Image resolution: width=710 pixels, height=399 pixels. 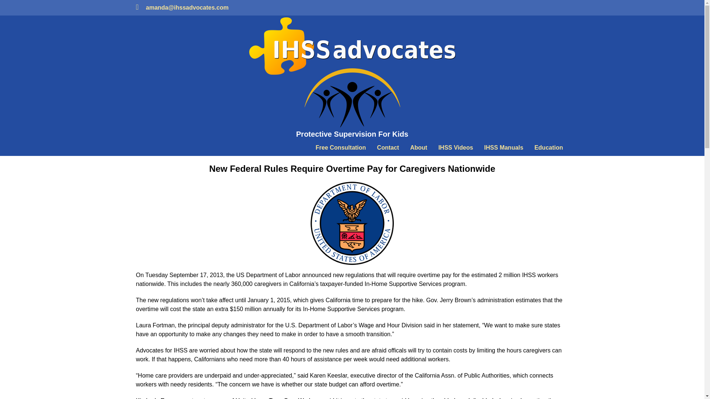 What do you see at coordinates (388, 148) in the screenshot?
I see `Contact` at bounding box center [388, 148].